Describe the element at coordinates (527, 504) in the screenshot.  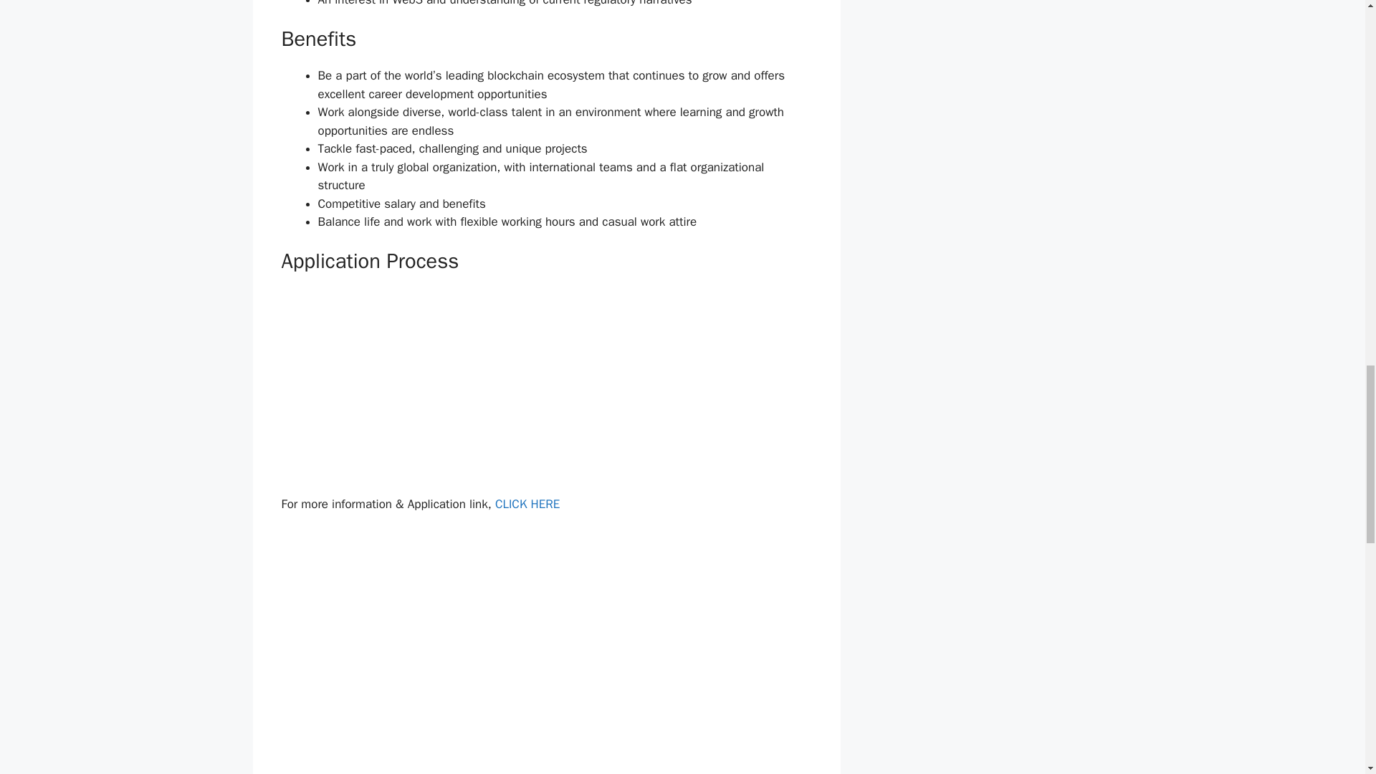
I see `CLICK HERE` at that location.